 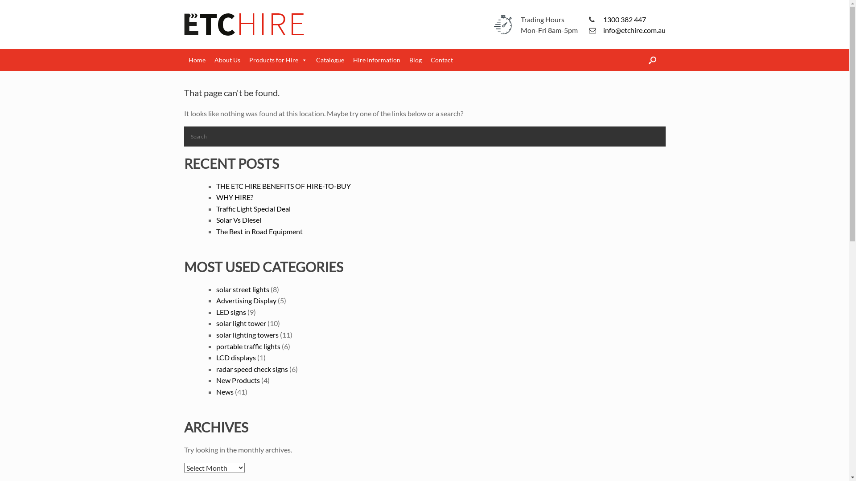 I want to click on New Products, so click(x=238, y=380).